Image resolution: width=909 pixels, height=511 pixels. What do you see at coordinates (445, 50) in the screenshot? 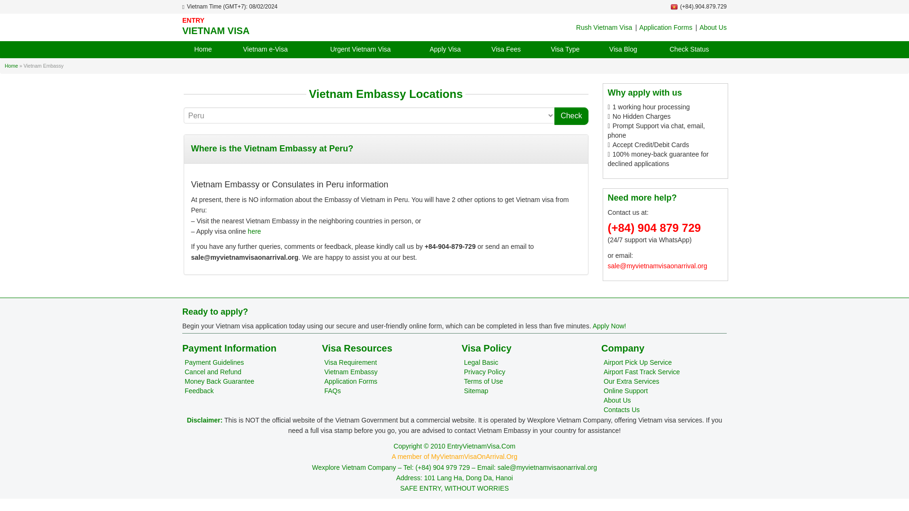
I see `Apply Visa` at bounding box center [445, 50].